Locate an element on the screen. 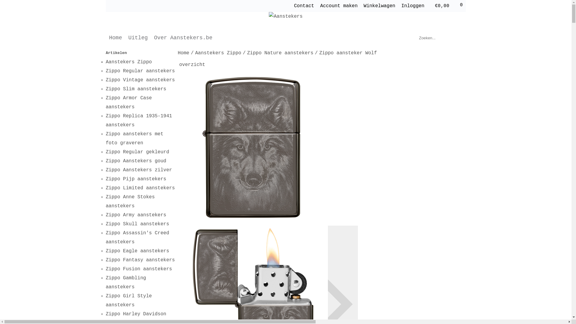 This screenshot has height=324, width=576. Zippo Assassin's Creed aanstekers is located at coordinates (137, 238).